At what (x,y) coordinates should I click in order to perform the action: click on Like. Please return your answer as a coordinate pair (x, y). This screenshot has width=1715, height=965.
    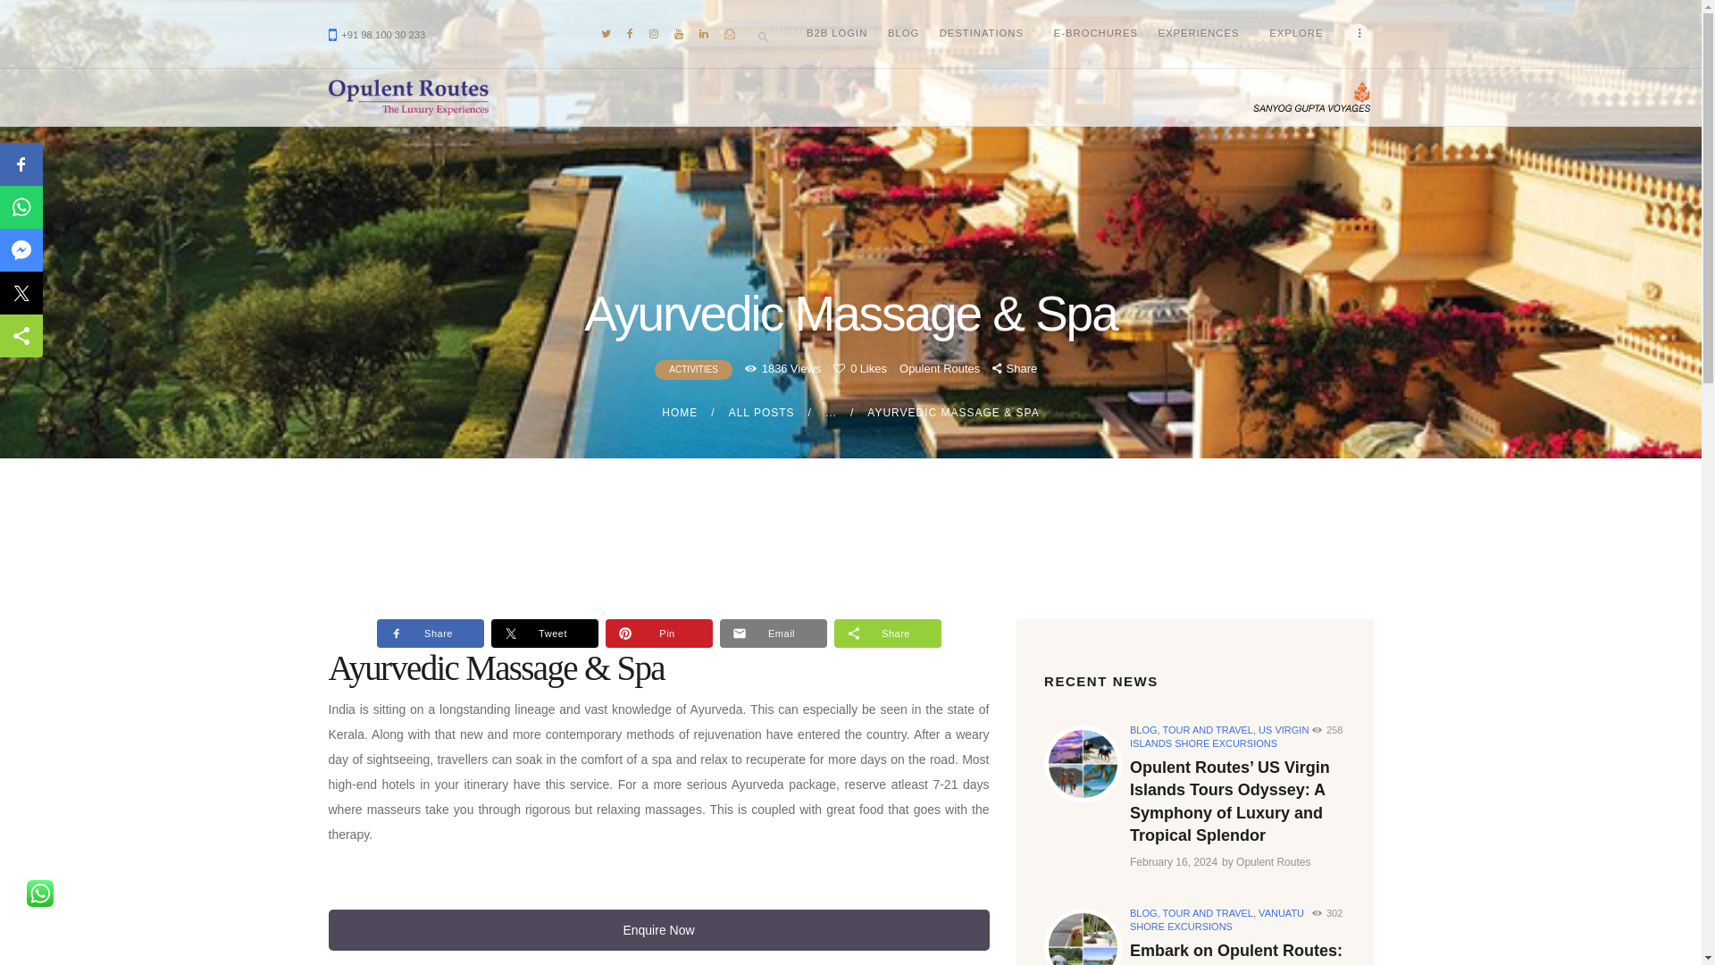
    Looking at the image, I should click on (859, 368).